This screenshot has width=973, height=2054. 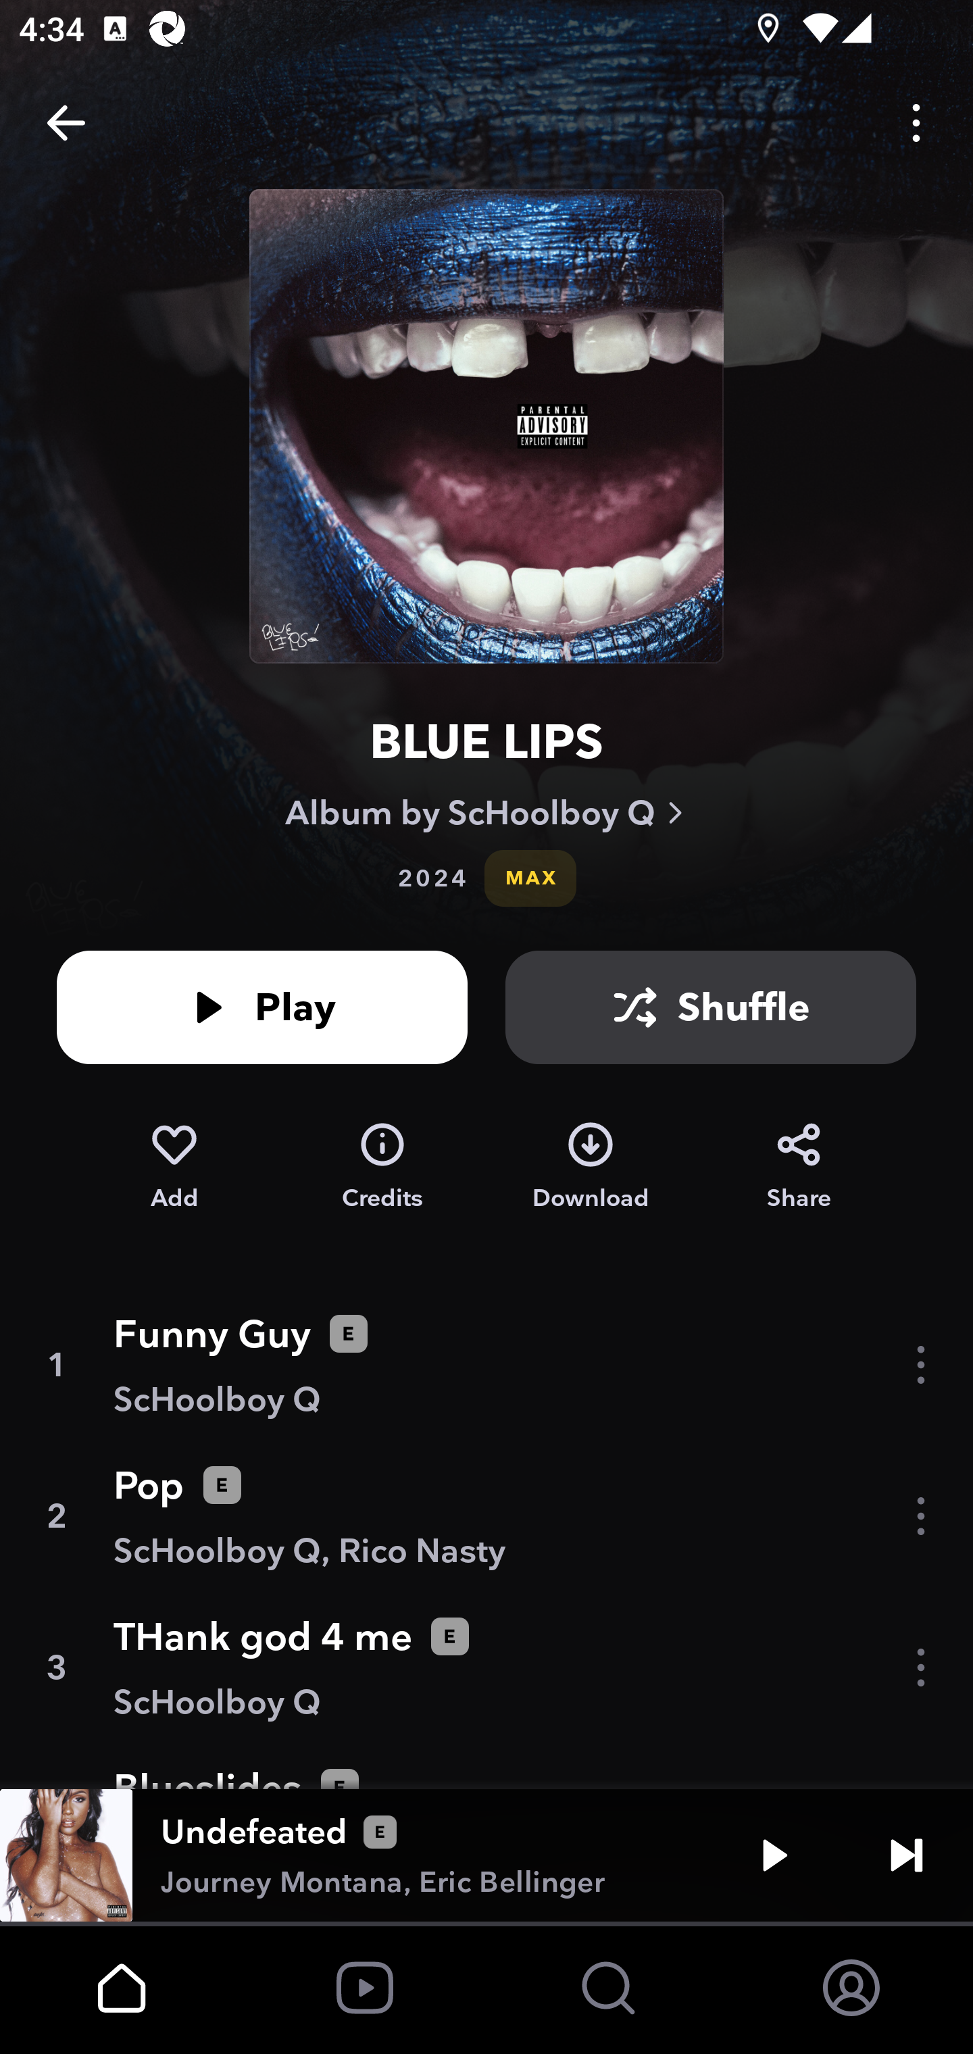 What do you see at coordinates (174, 1166) in the screenshot?
I see `Add to My Collection Add` at bounding box center [174, 1166].